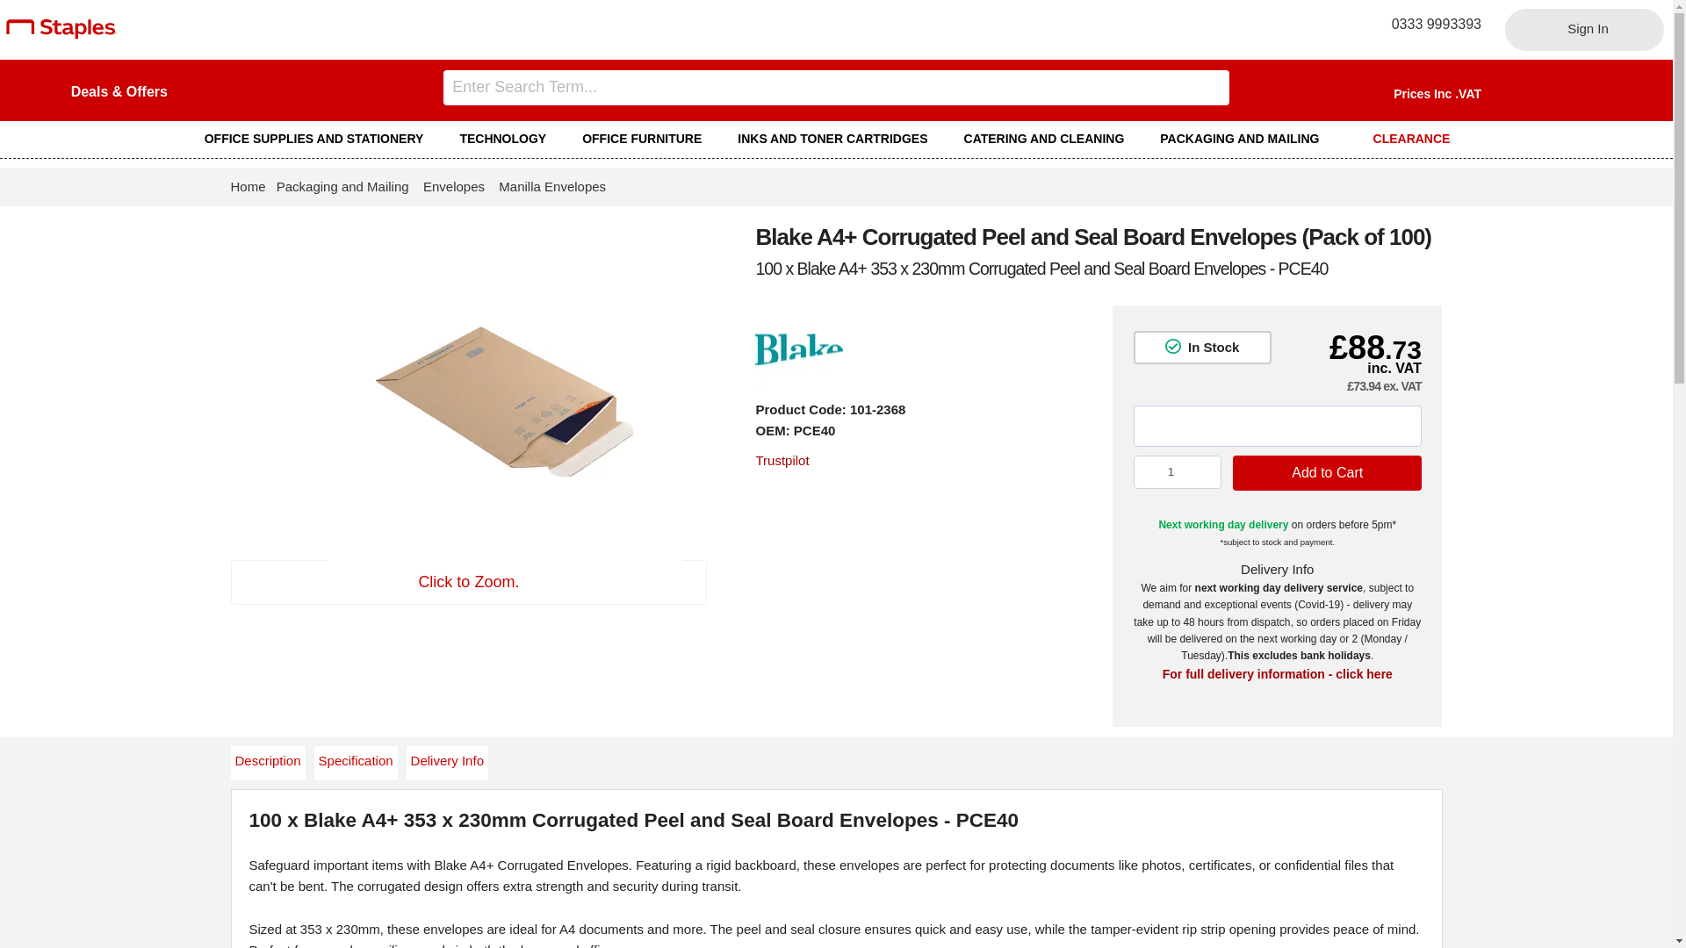  What do you see at coordinates (321, 139) in the screenshot?
I see `OFFICE SUPPLIES AND STATIONERY` at bounding box center [321, 139].